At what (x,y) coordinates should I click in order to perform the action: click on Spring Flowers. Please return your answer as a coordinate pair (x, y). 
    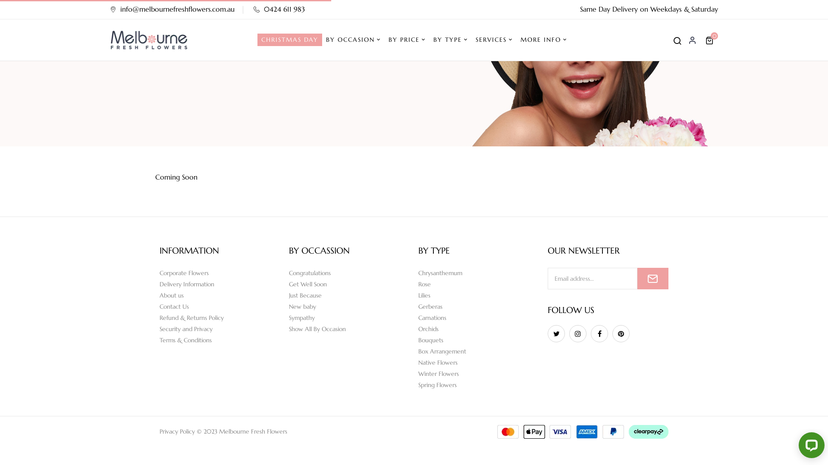
    Looking at the image, I should click on (479, 385).